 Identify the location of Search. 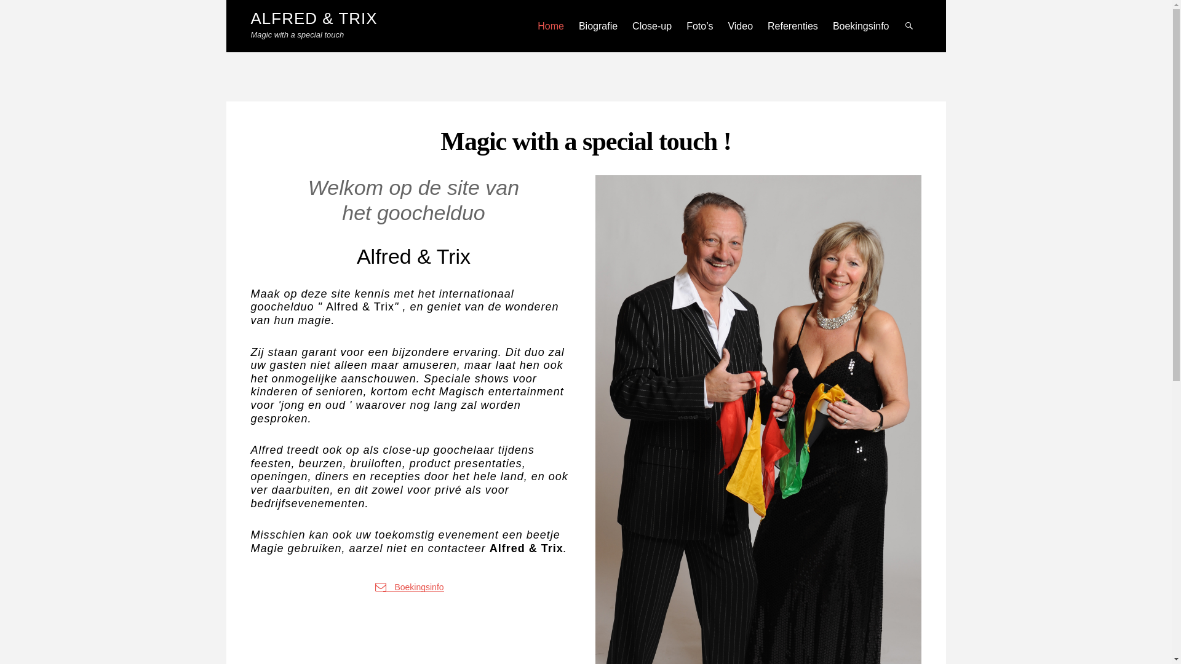
(910, 57).